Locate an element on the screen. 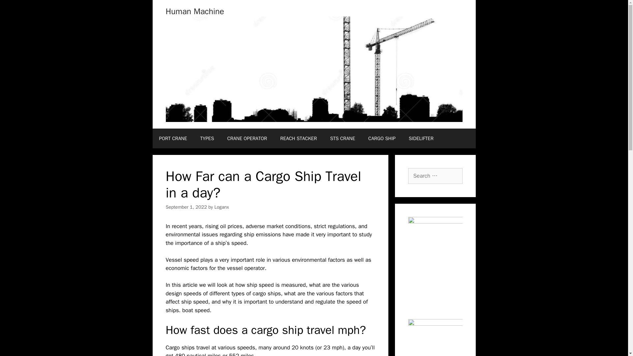 This screenshot has width=633, height=356. Human Machine is located at coordinates (195, 11).